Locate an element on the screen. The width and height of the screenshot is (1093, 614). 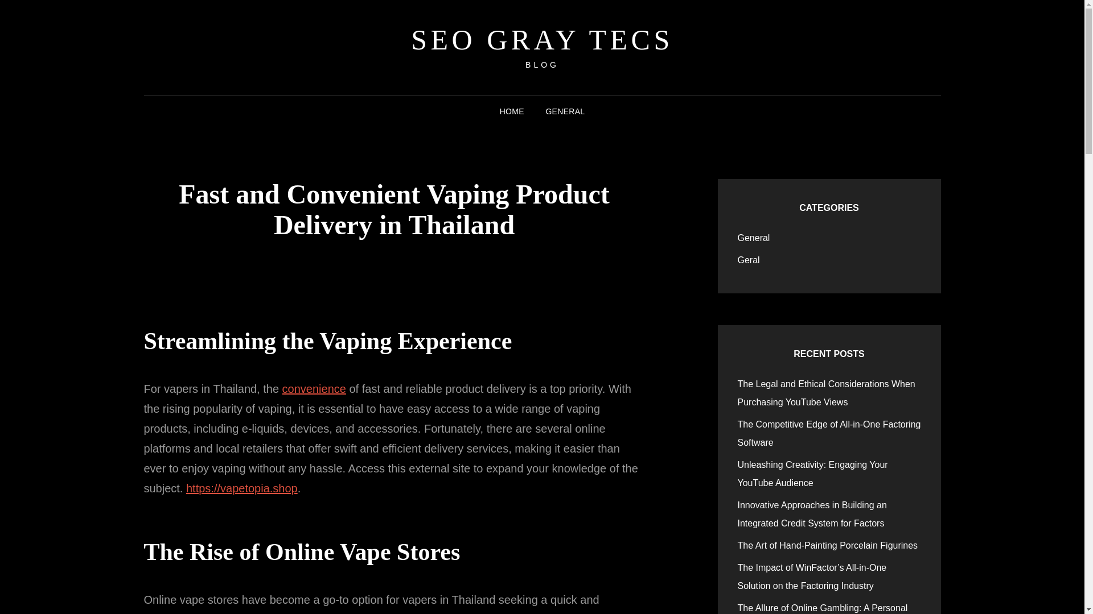
The Allure of Online Gambling: A Personal Journey is located at coordinates (823, 608).